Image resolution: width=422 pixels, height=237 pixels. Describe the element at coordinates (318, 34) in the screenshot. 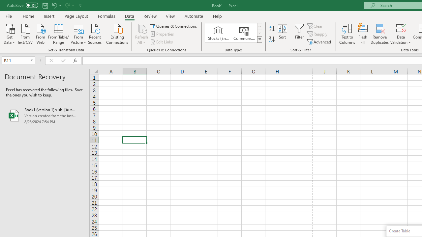

I see `Reapply` at that location.